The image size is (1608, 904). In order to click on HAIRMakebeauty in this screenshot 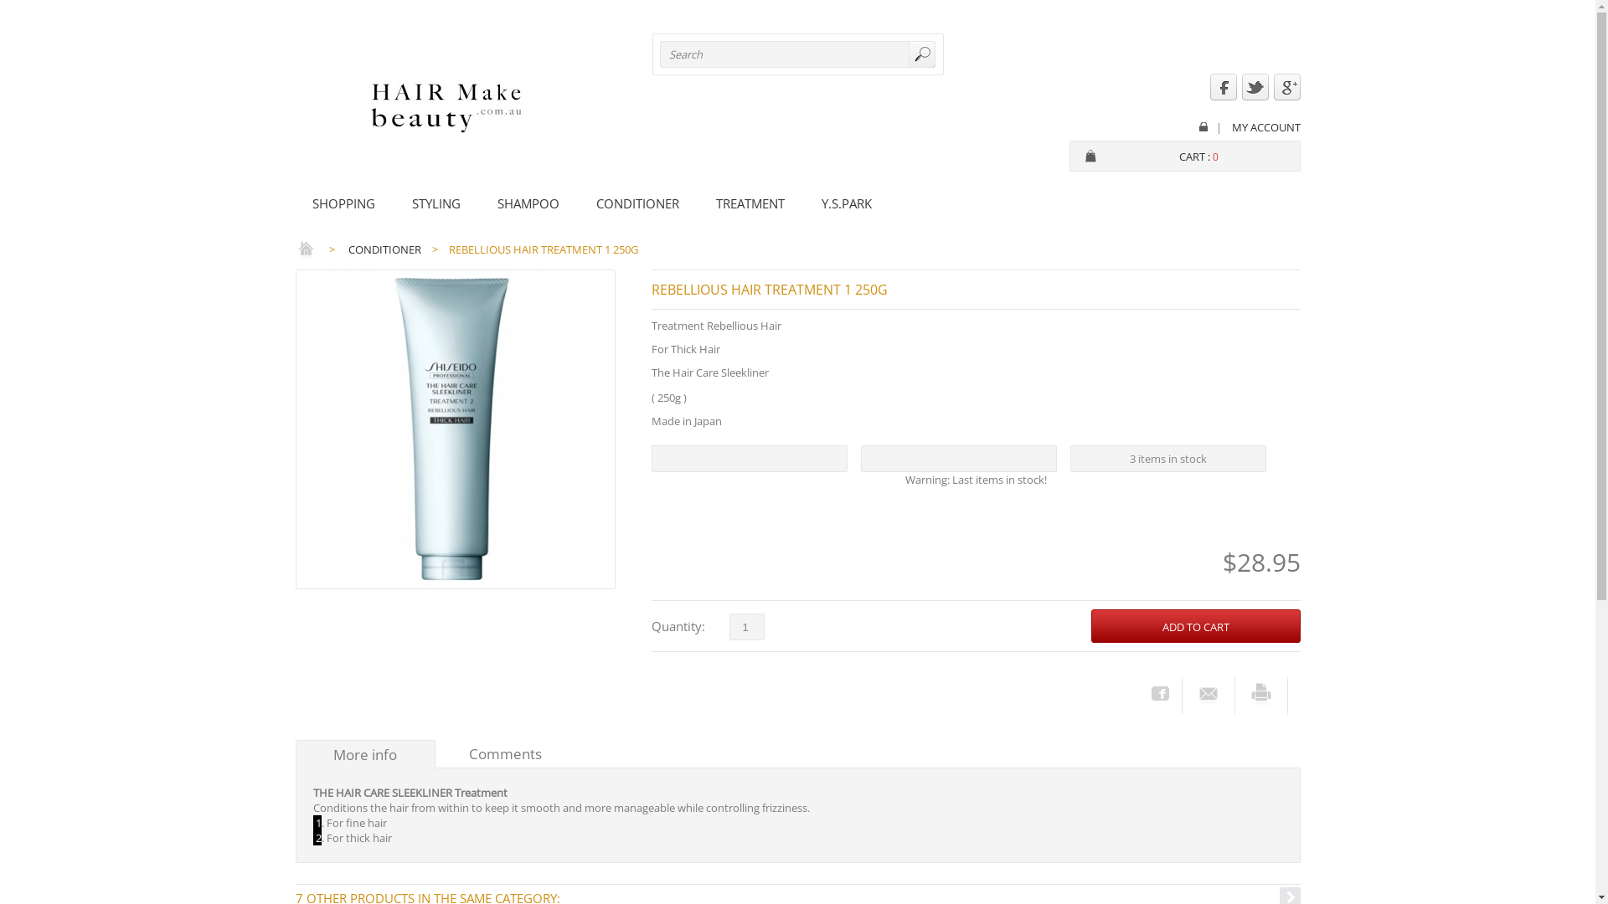, I will do `click(446, 108)`.